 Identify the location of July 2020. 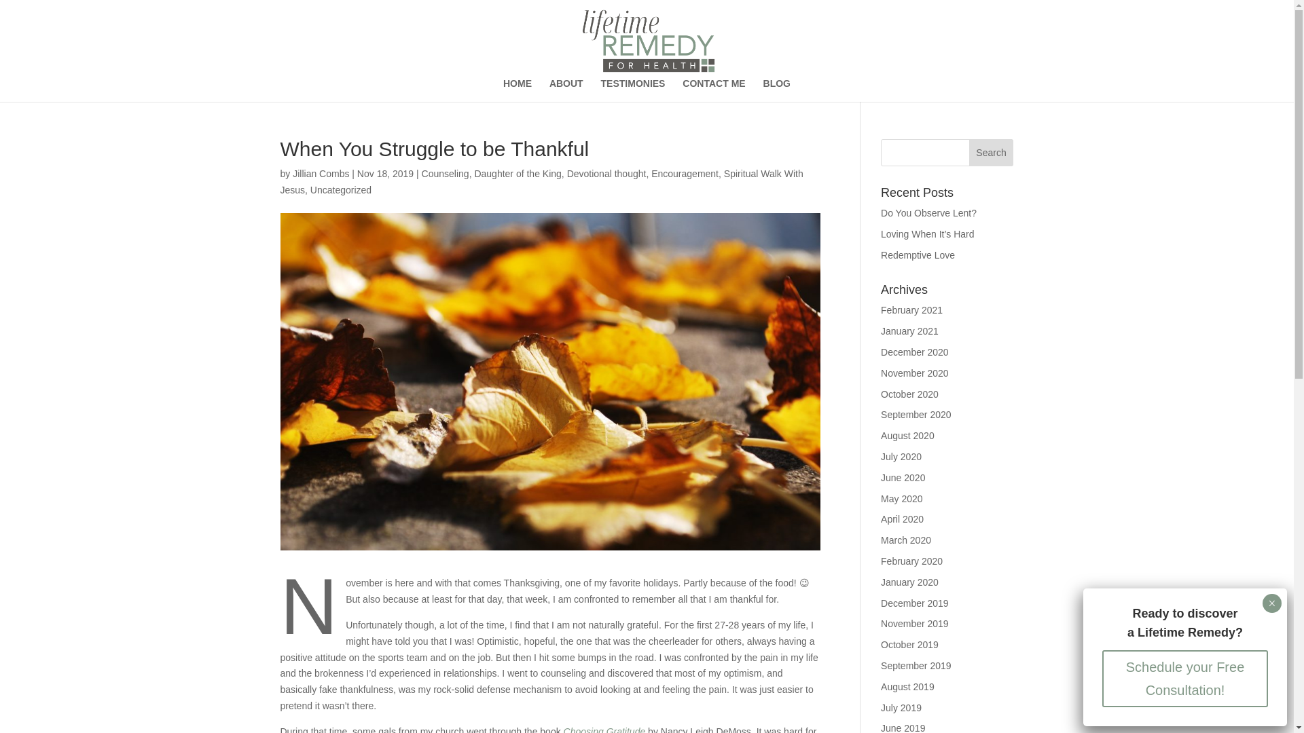
(901, 457).